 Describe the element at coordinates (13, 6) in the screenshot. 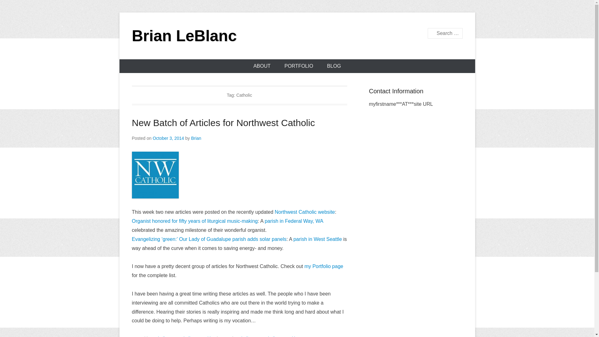

I see `Search` at that location.